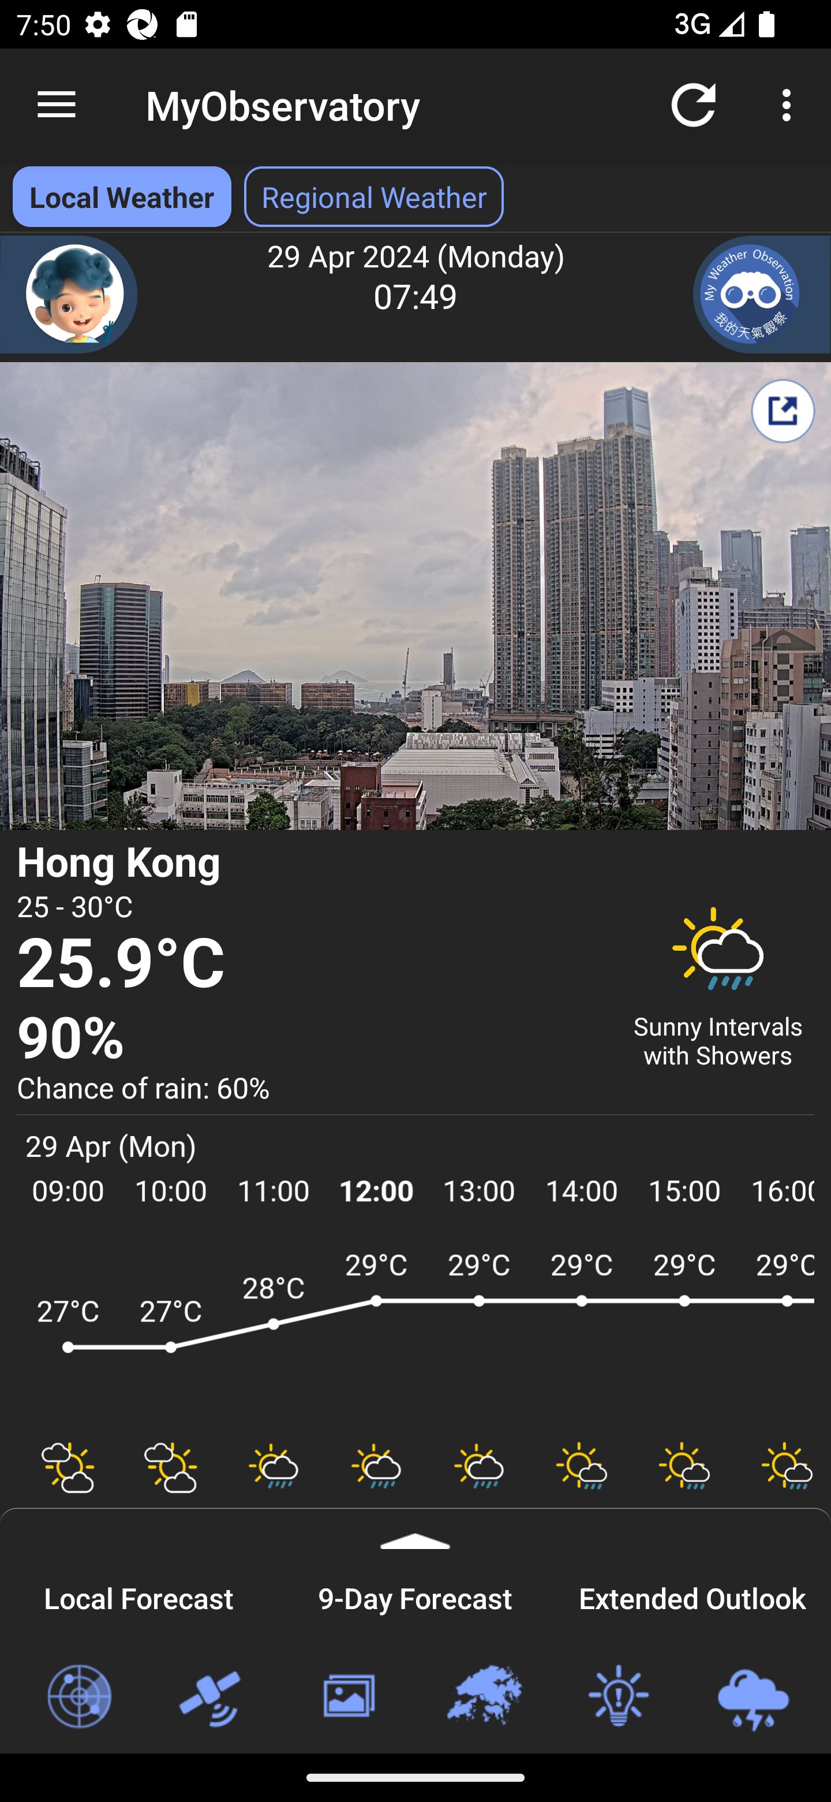 The height and width of the screenshot is (1802, 831). What do you see at coordinates (791, 104) in the screenshot?
I see `More options` at bounding box center [791, 104].